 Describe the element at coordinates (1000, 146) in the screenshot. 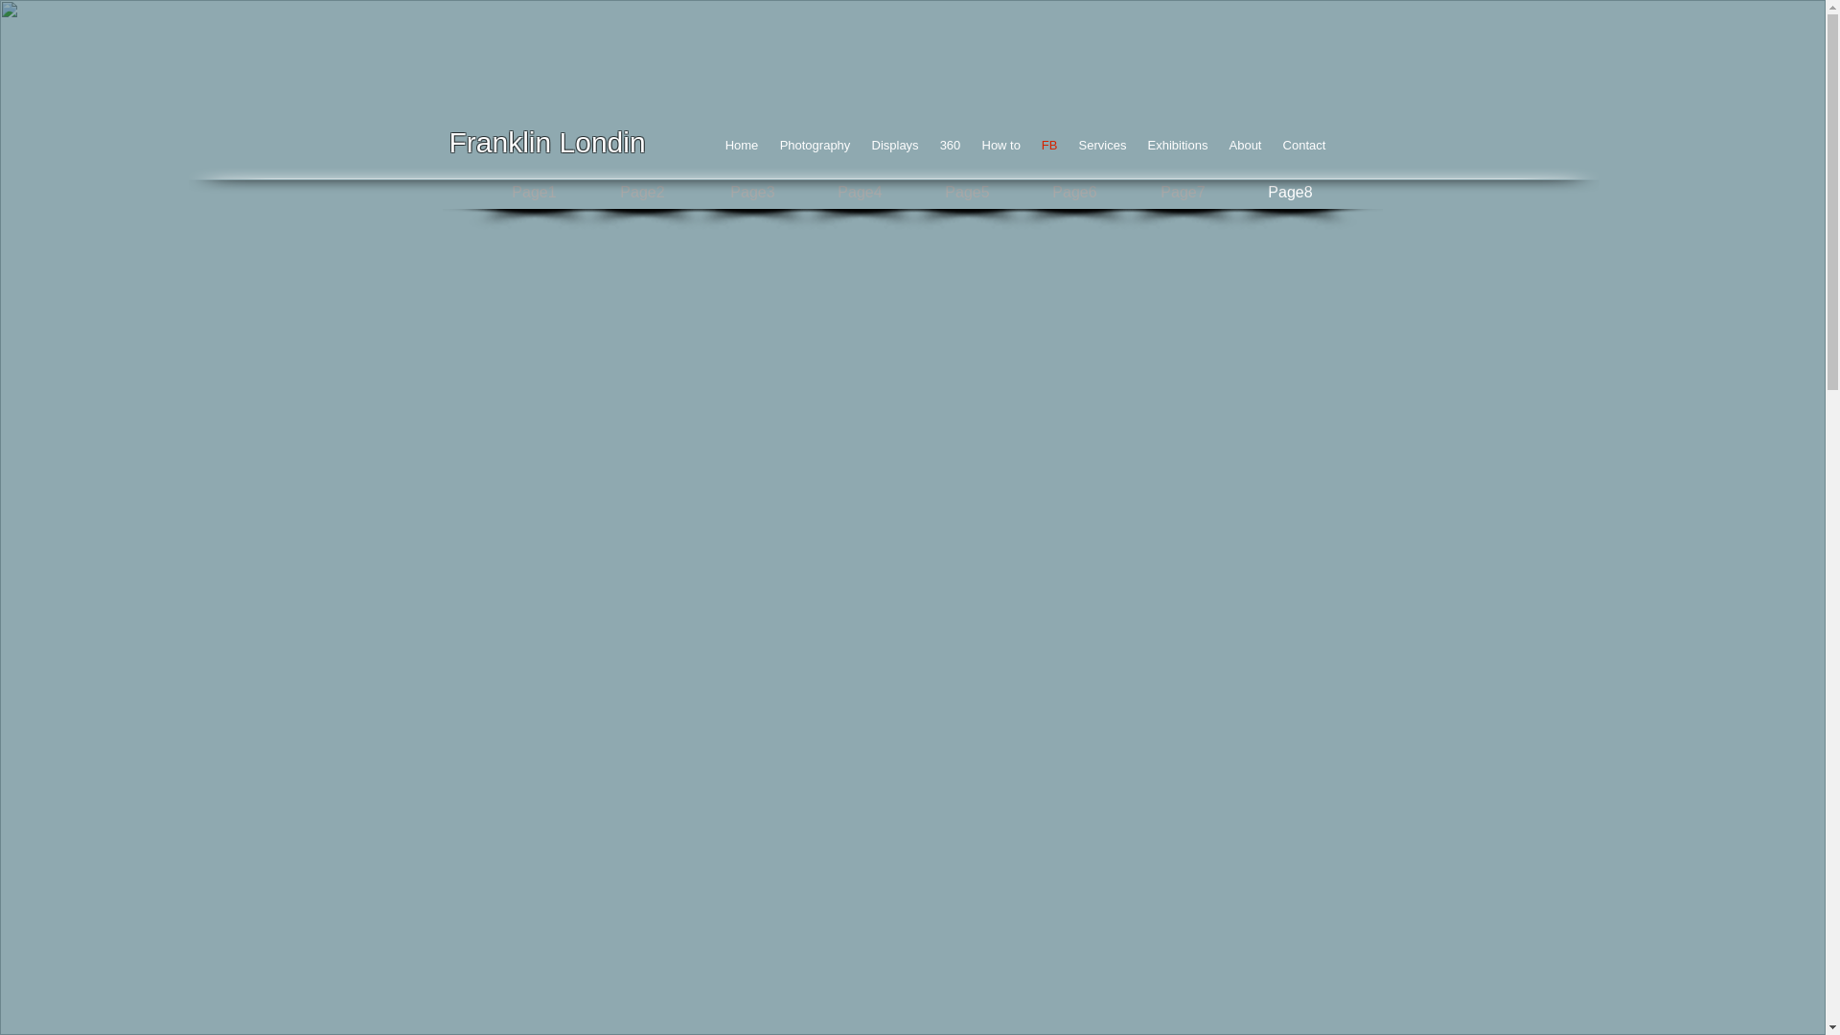

I see `How to` at that location.